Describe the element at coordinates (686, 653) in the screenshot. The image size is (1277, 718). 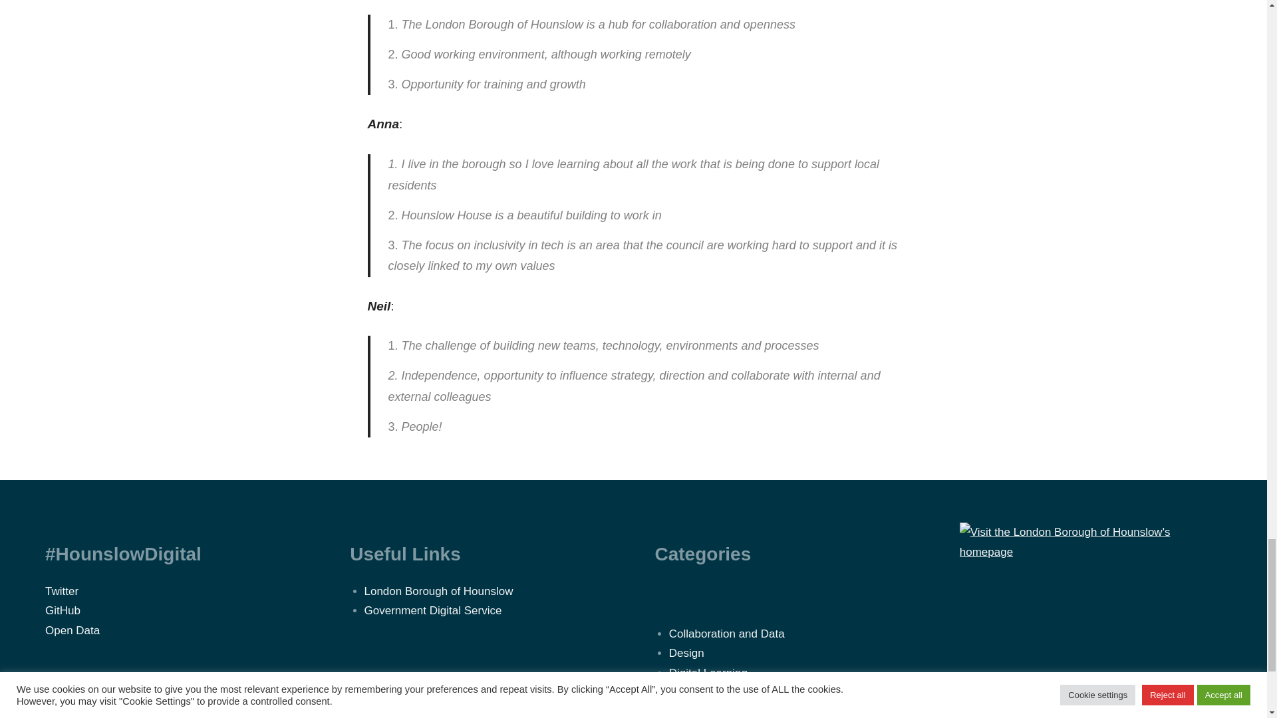
I see `Design` at that location.